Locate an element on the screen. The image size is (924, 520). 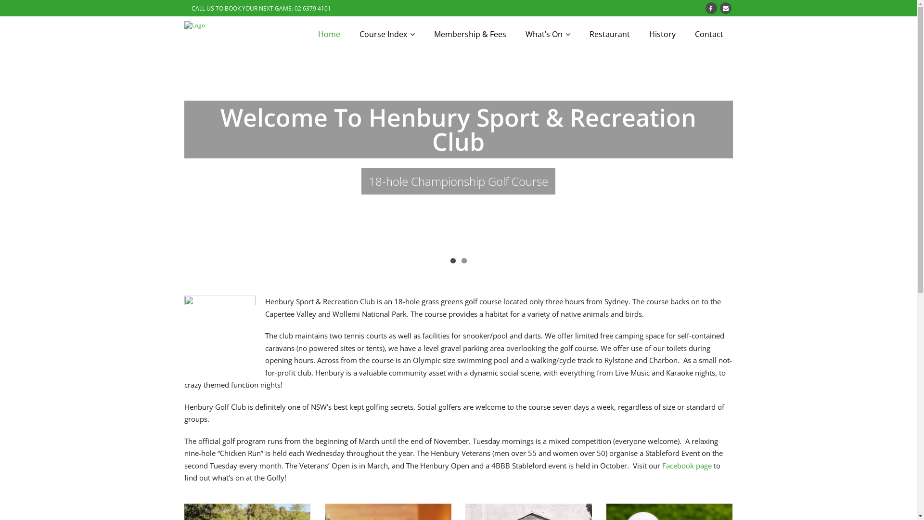
History is located at coordinates (662, 34).